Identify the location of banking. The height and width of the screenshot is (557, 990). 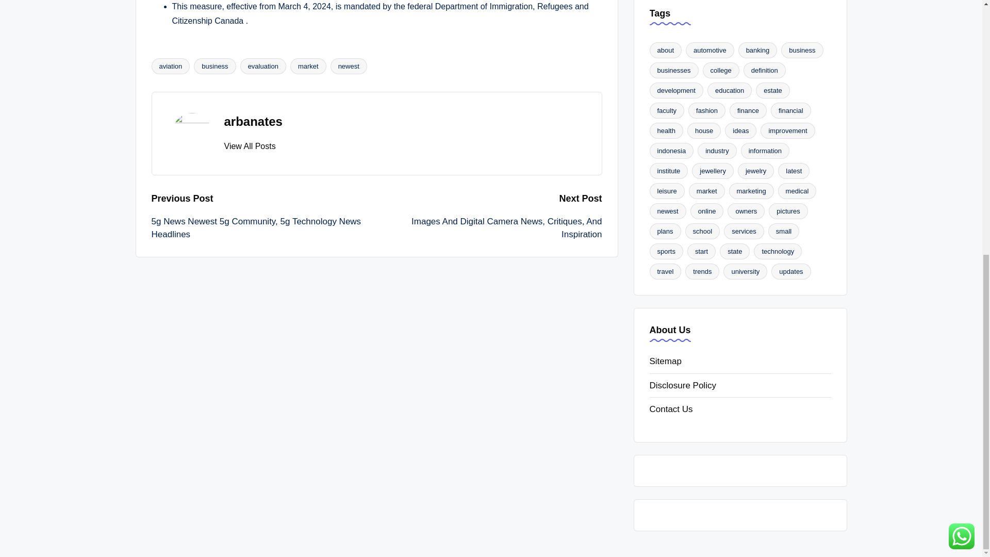
(758, 51).